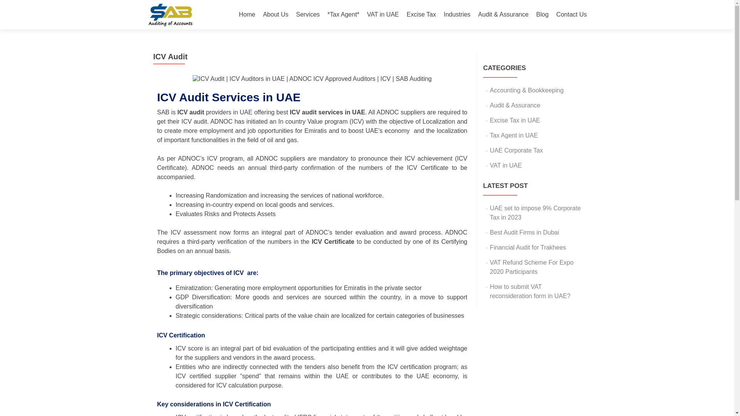 This screenshot has width=740, height=416. Describe the element at coordinates (421, 15) in the screenshot. I see `Excise Tax` at that location.